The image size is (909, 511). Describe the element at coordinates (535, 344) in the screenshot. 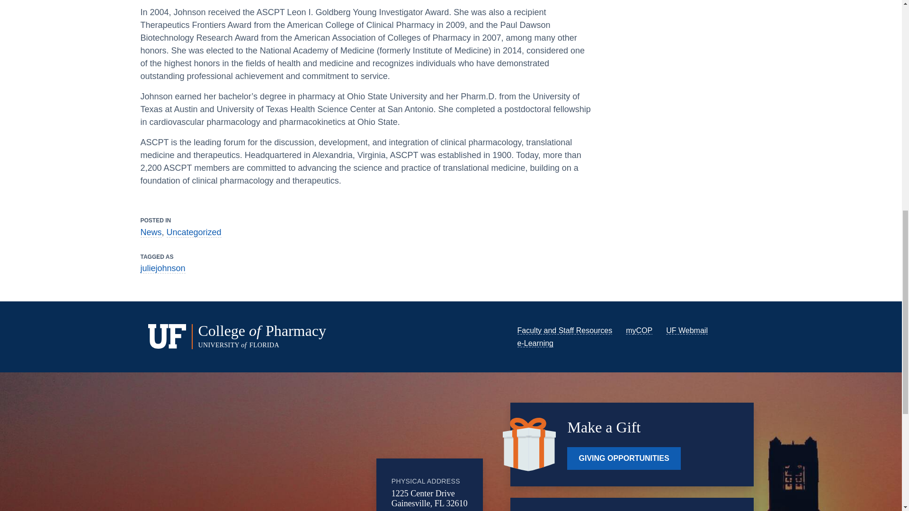

I see `e-Learning` at that location.